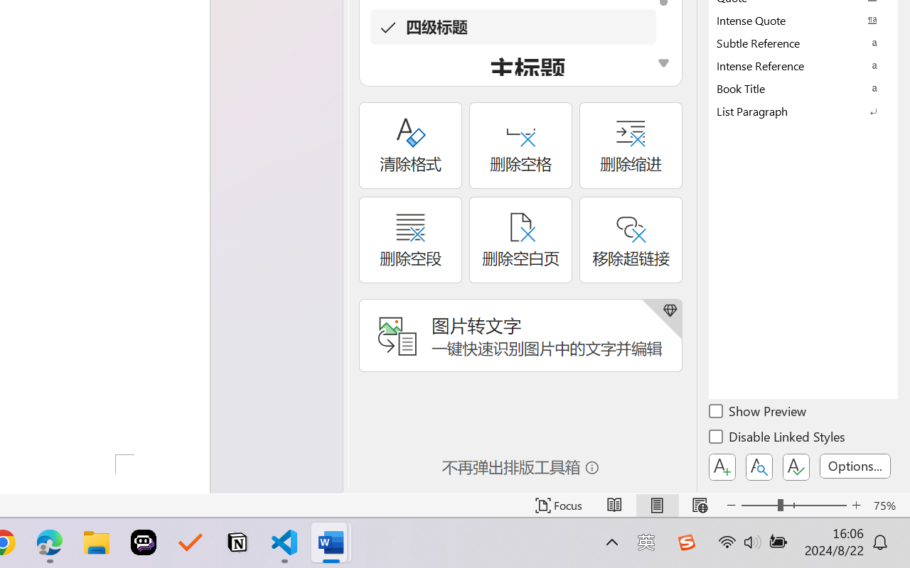 The height and width of the screenshot is (568, 910). Describe the element at coordinates (657, 506) in the screenshot. I see `Print Layout` at that location.